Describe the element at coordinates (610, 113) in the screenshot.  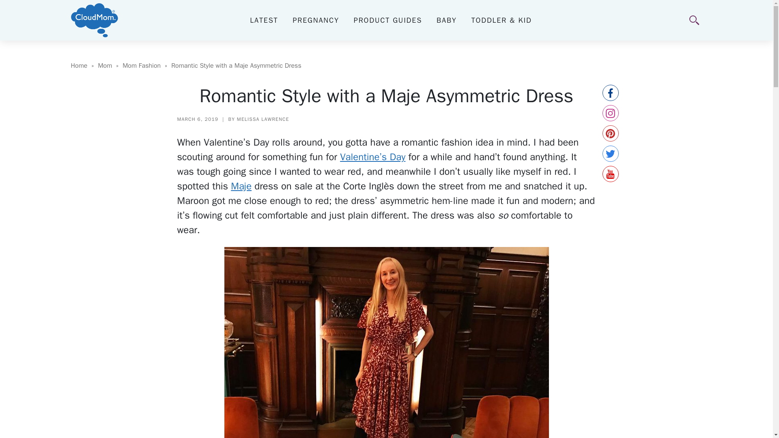
I see `instagram` at that location.